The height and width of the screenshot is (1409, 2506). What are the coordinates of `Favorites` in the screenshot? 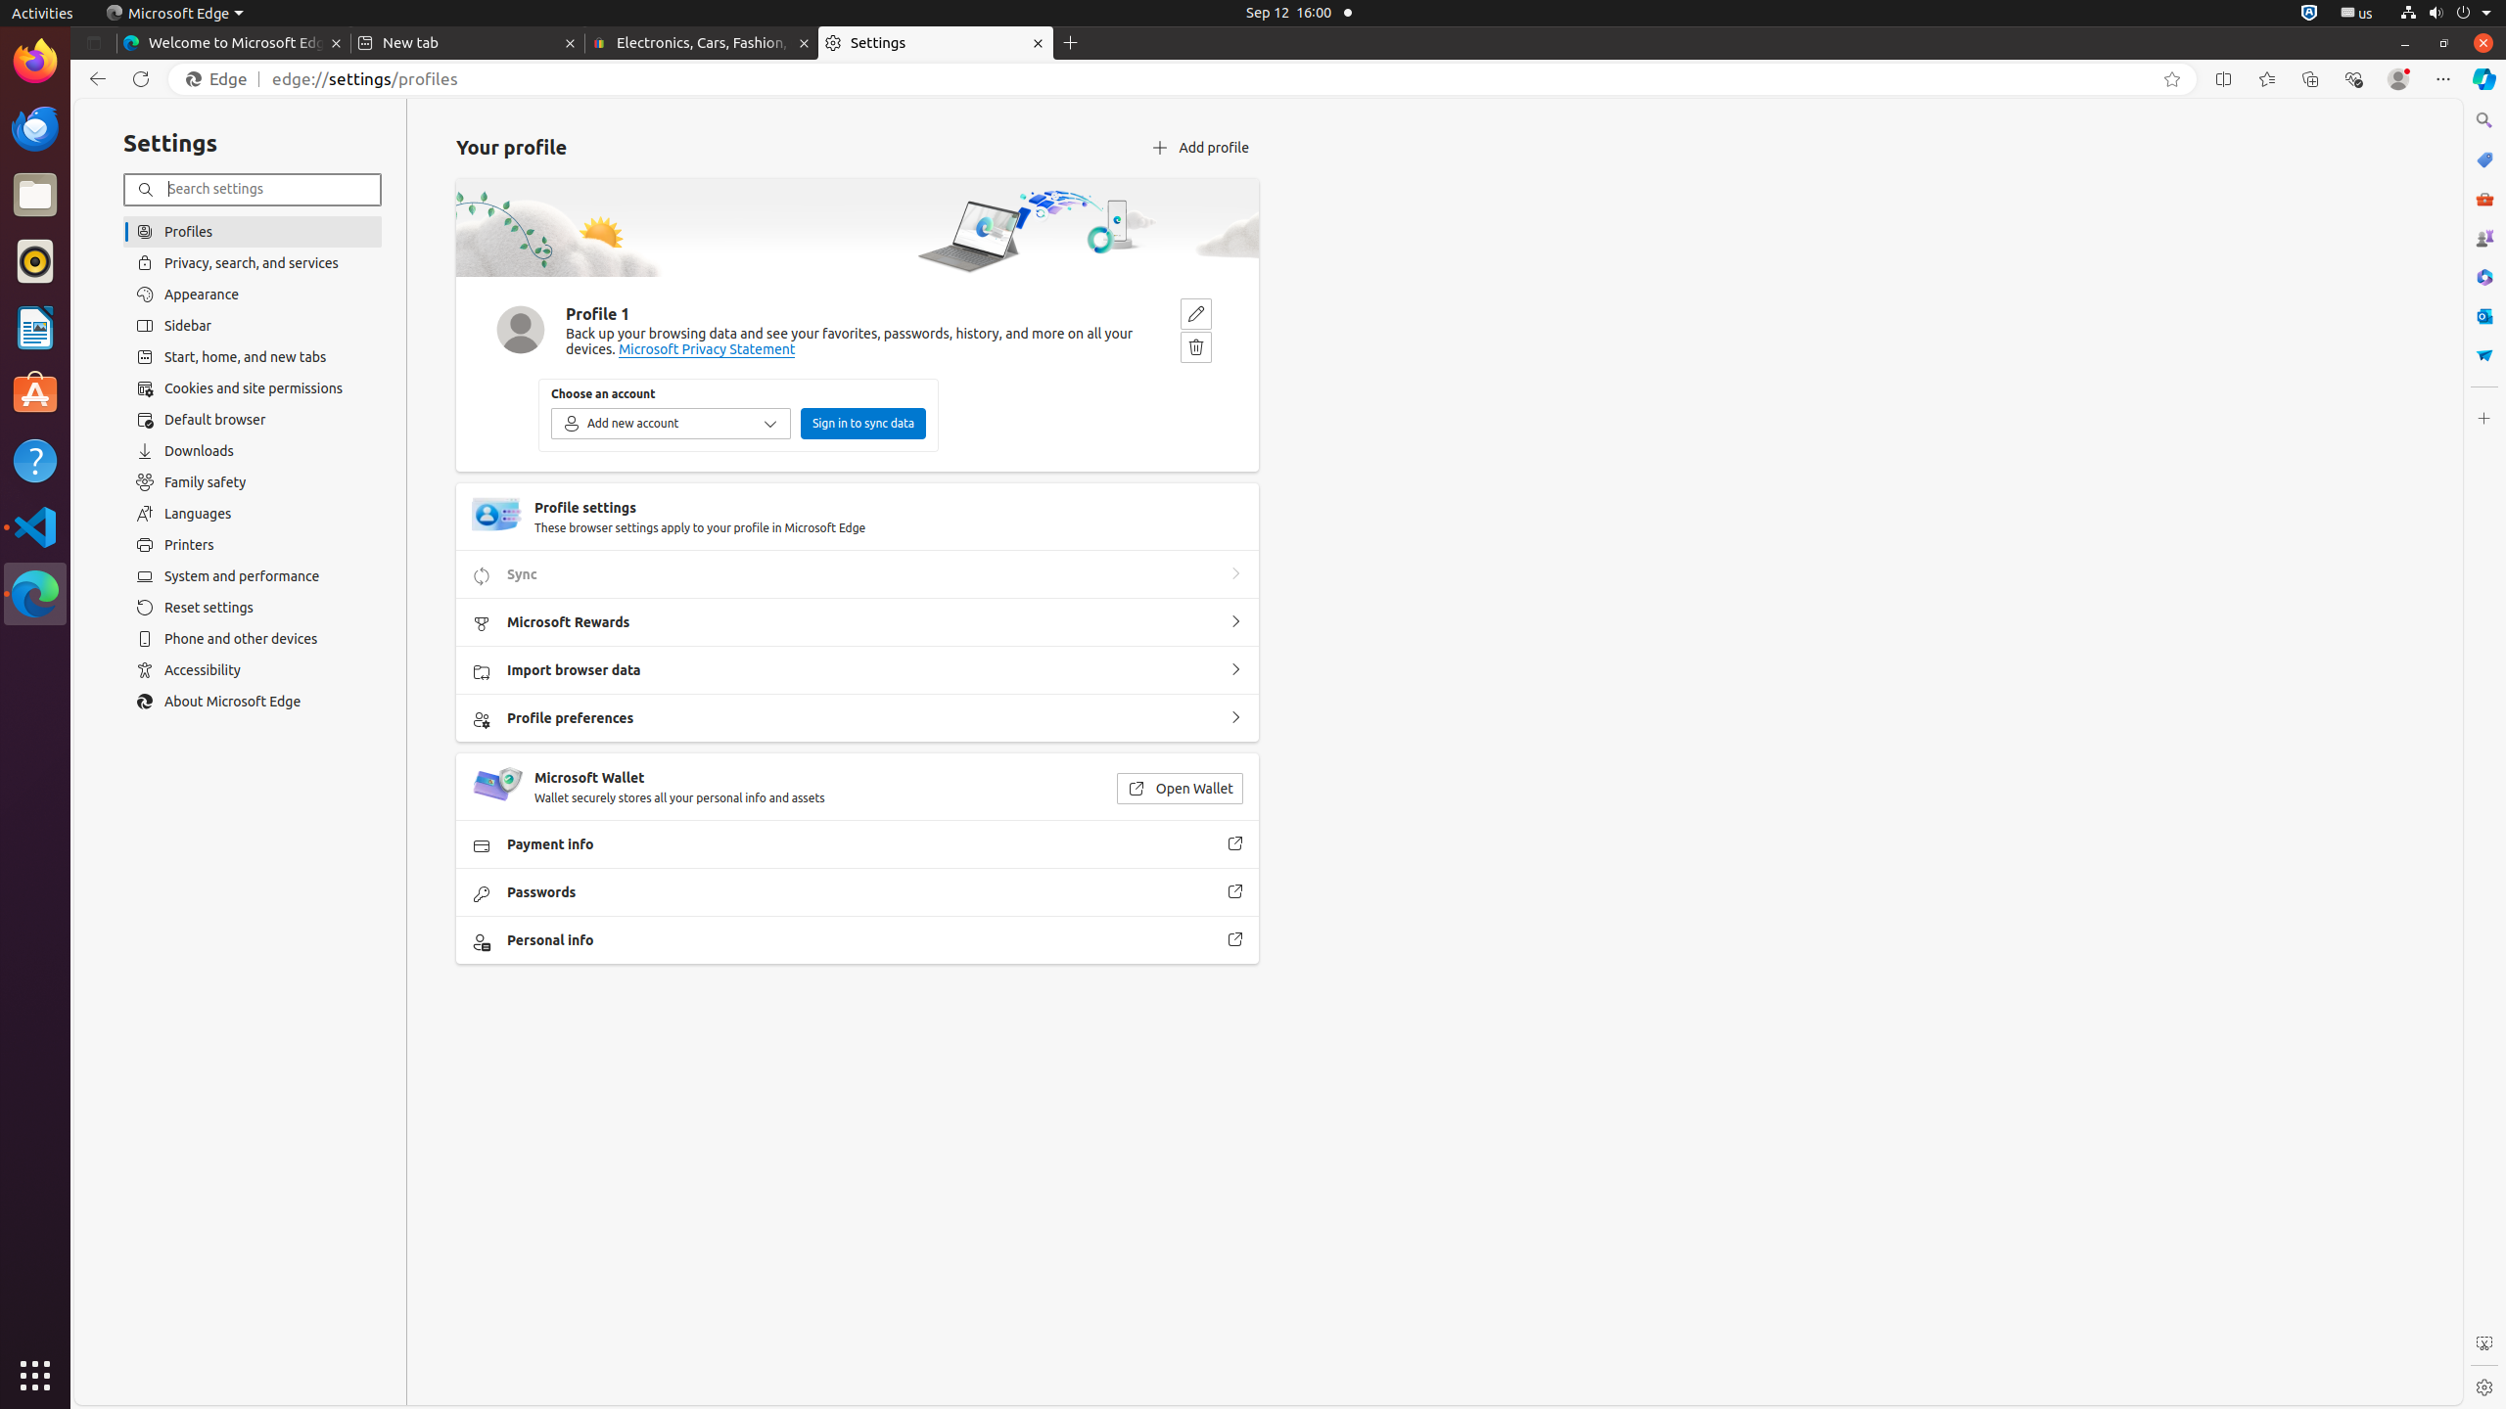 It's located at (2267, 79).